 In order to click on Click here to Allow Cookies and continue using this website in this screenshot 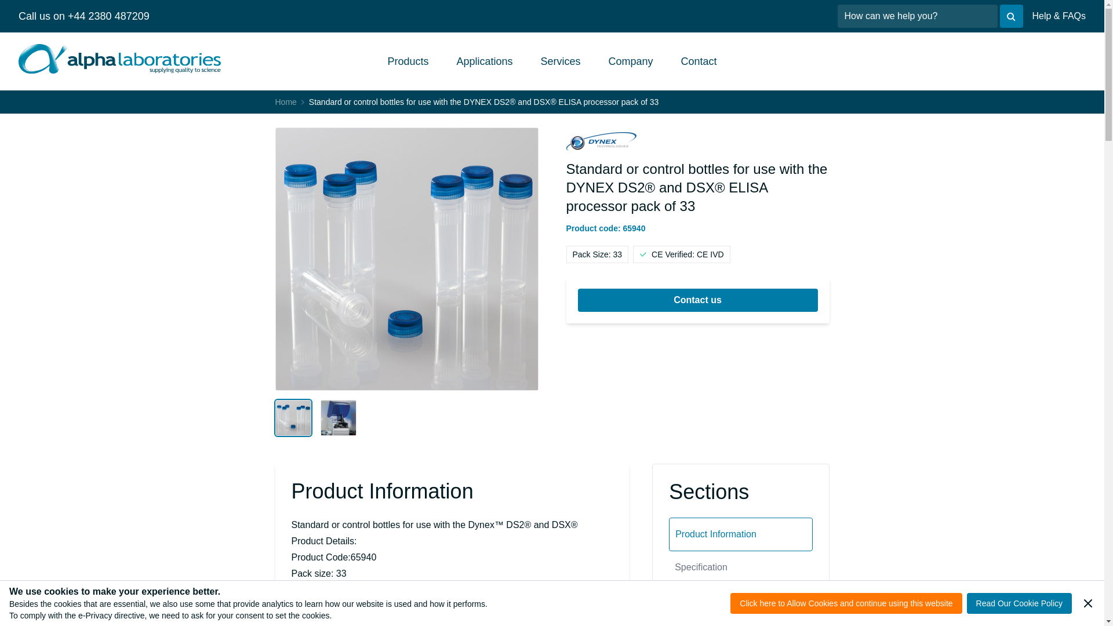, I will do `click(845, 603)`.